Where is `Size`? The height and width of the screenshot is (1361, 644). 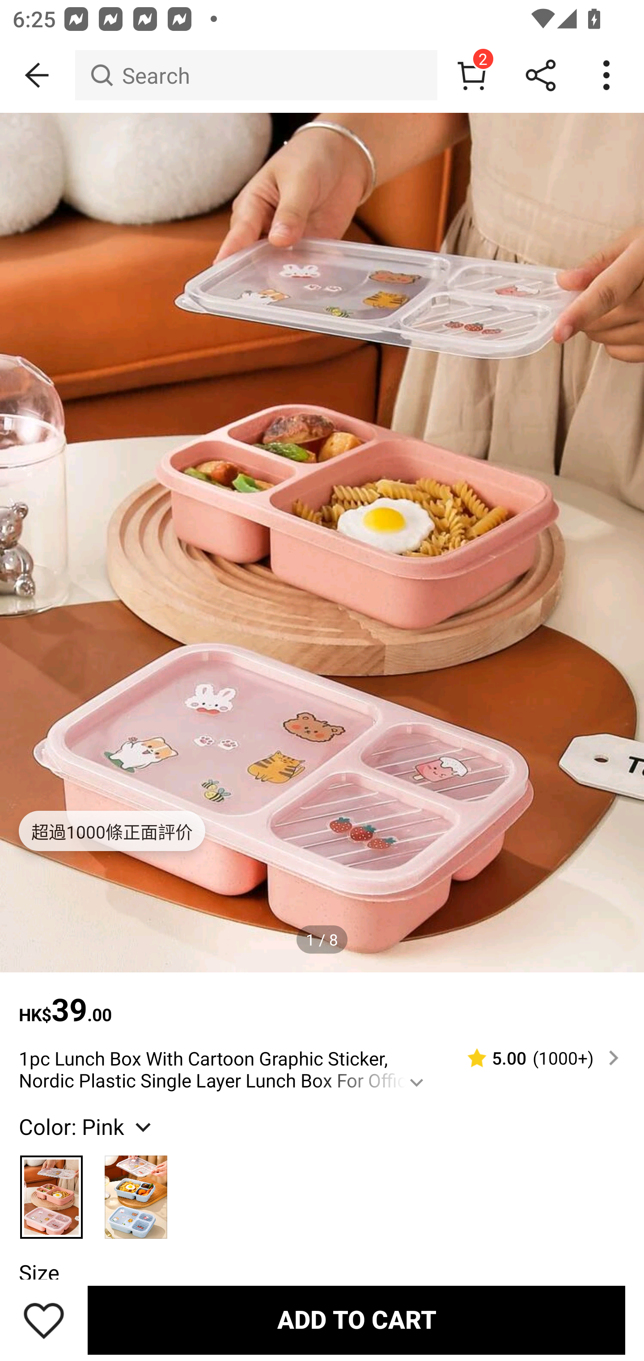 Size is located at coordinates (38, 1272).